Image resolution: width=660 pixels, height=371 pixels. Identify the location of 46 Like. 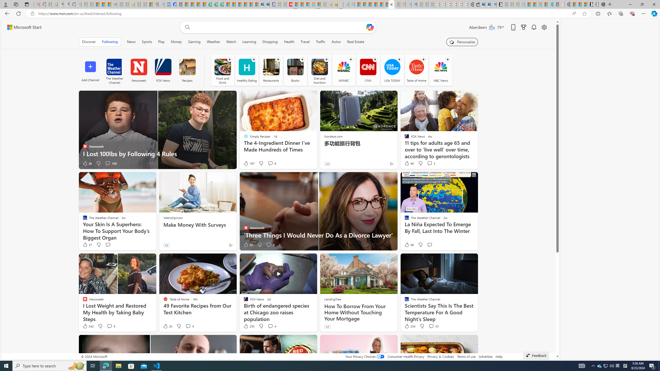
(409, 163).